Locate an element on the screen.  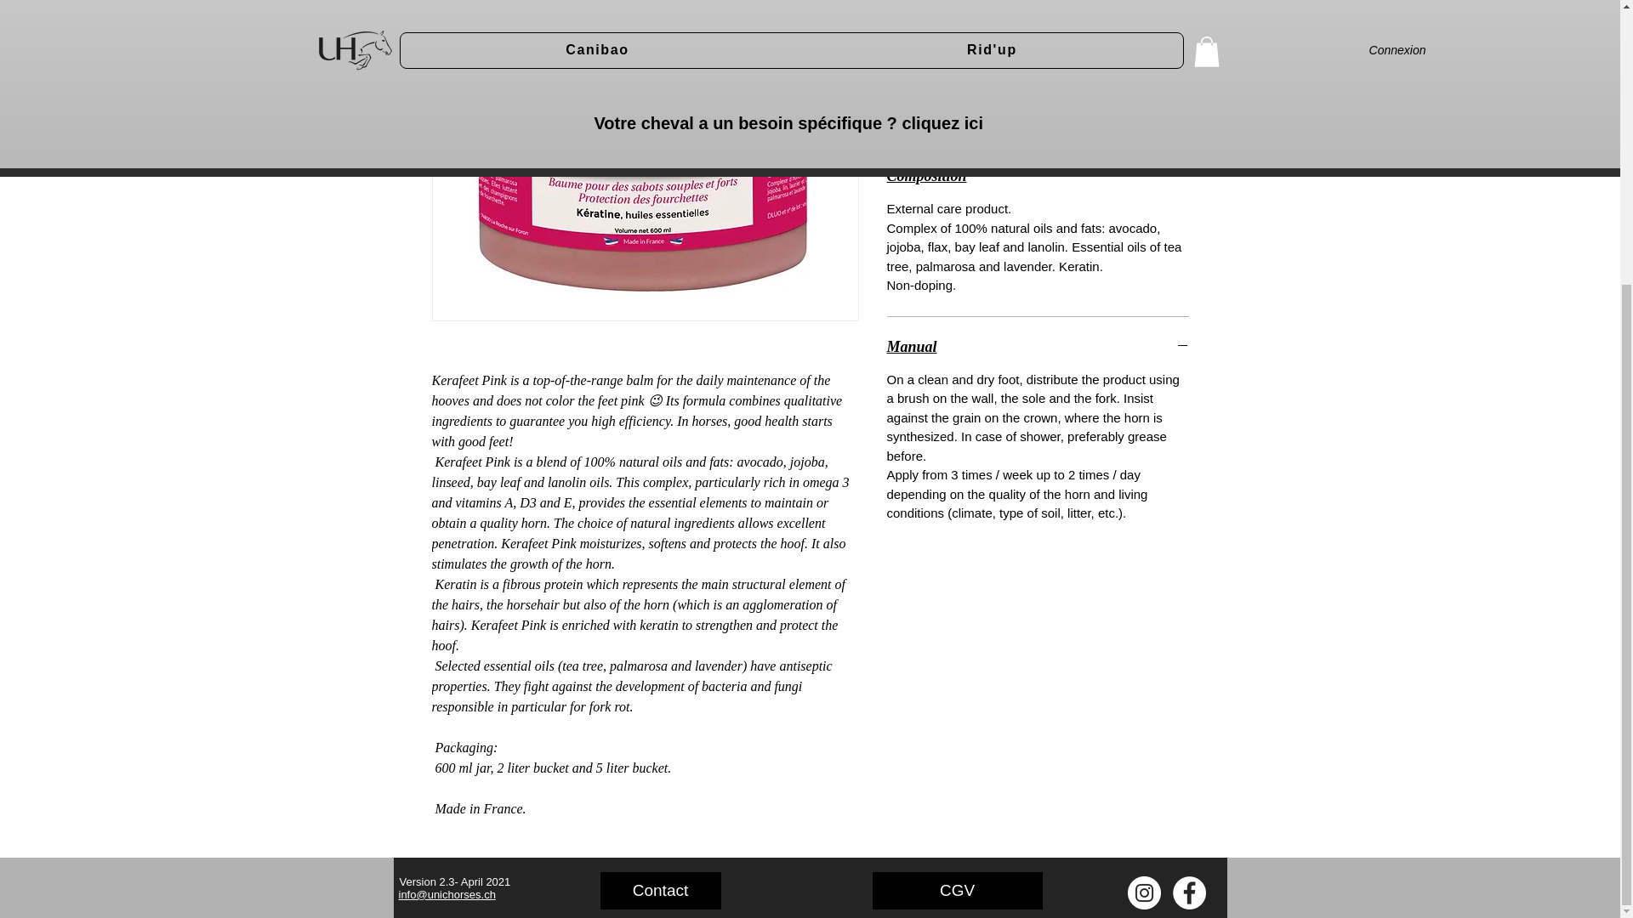
Add to Cart is located at coordinates (1038, 65).